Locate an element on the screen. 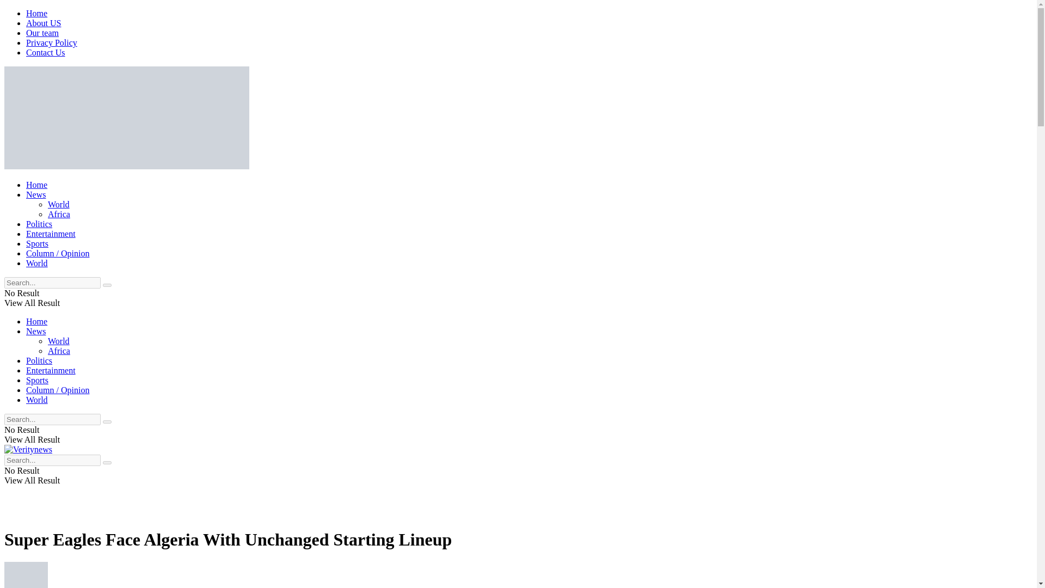  World is located at coordinates (59, 205).